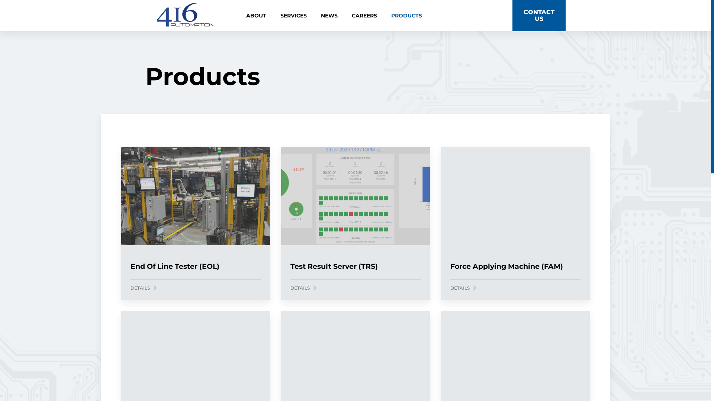  I want to click on ABOUT, so click(256, 16).